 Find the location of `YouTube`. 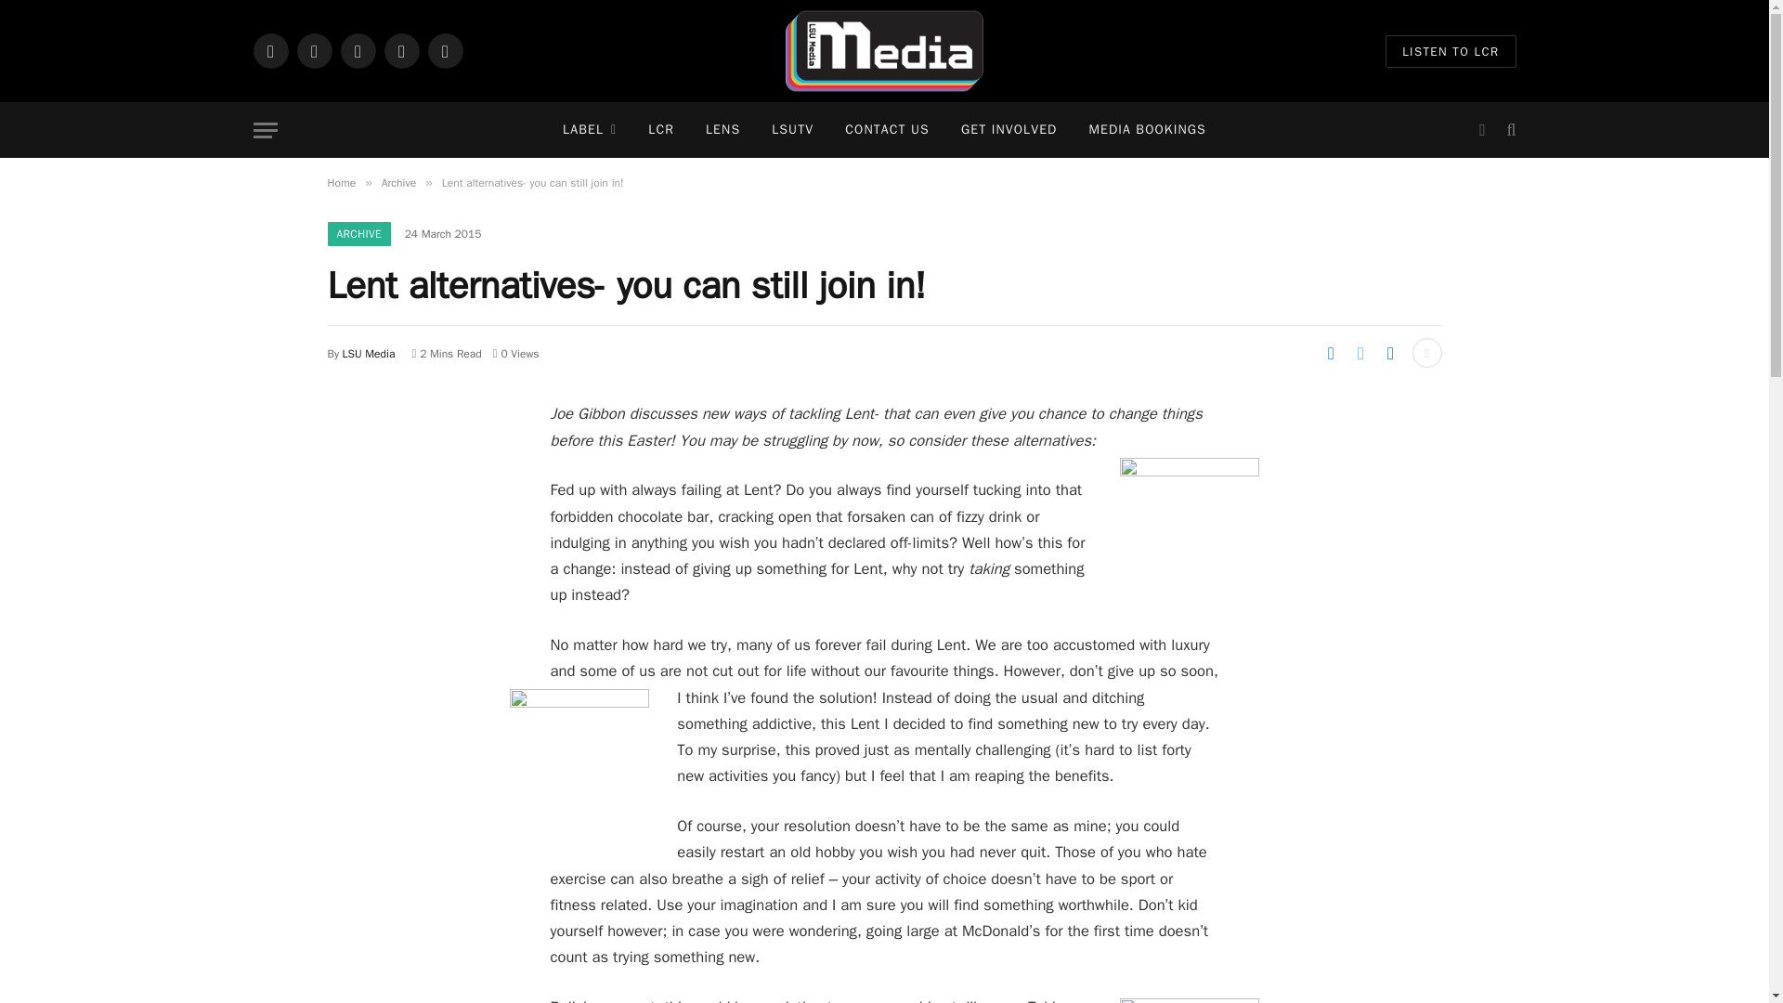

YouTube is located at coordinates (444, 50).